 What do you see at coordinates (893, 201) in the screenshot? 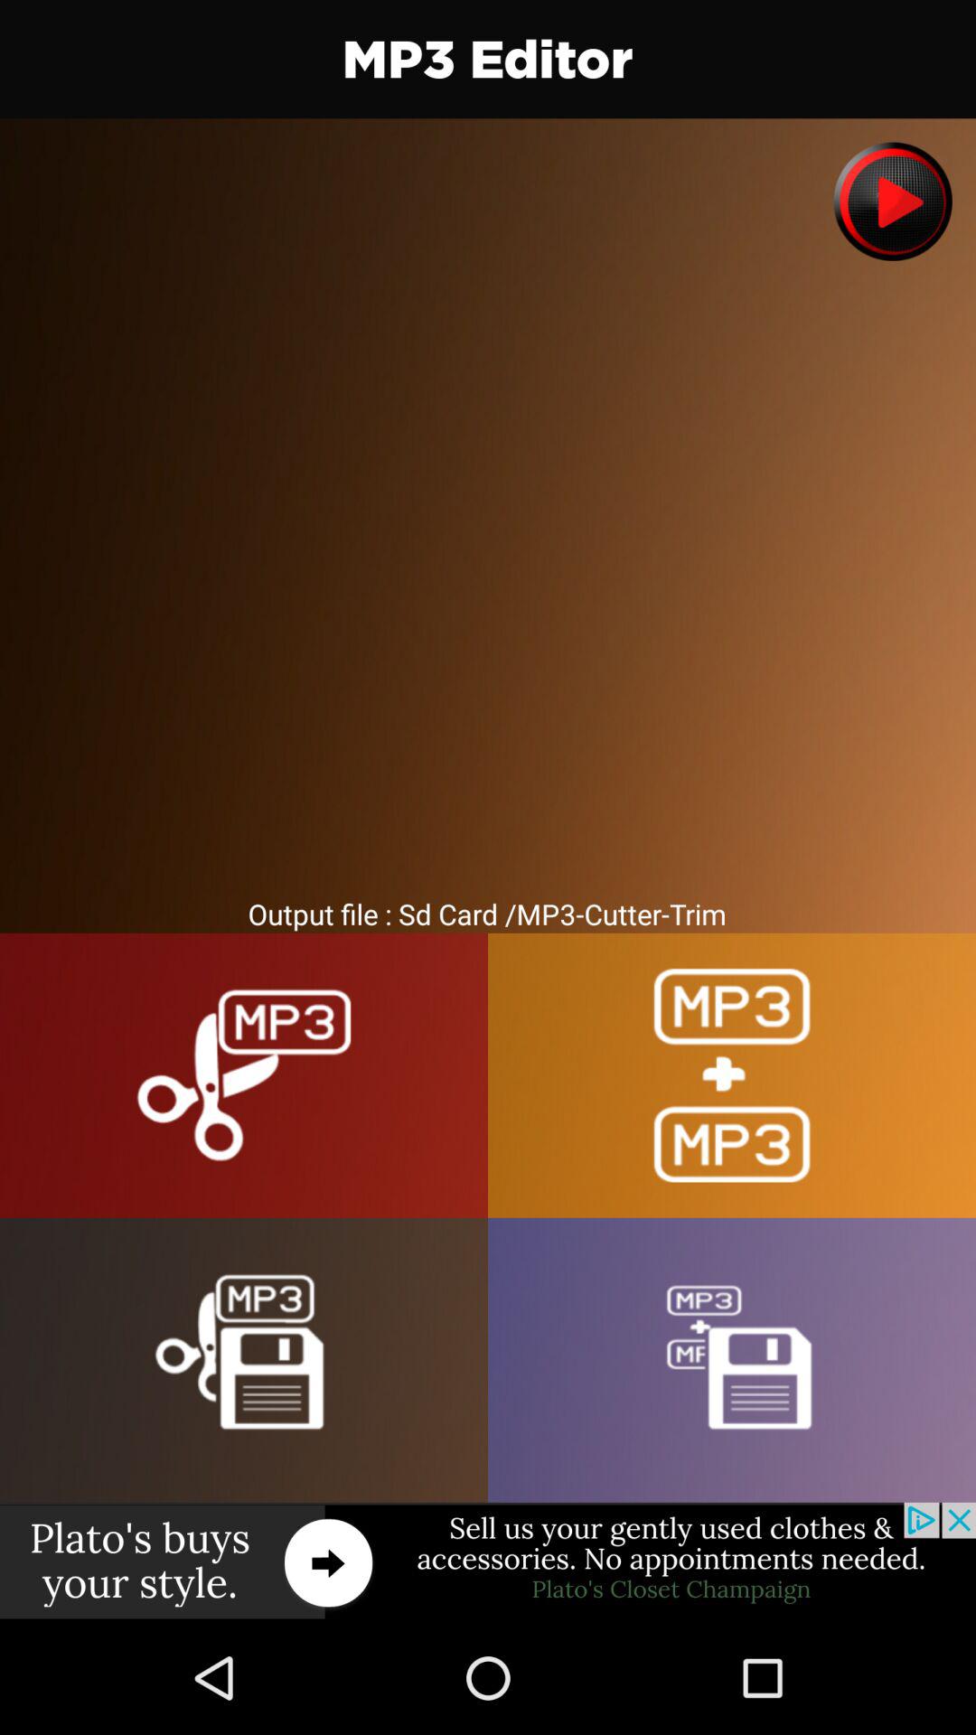
I see `play song` at bounding box center [893, 201].